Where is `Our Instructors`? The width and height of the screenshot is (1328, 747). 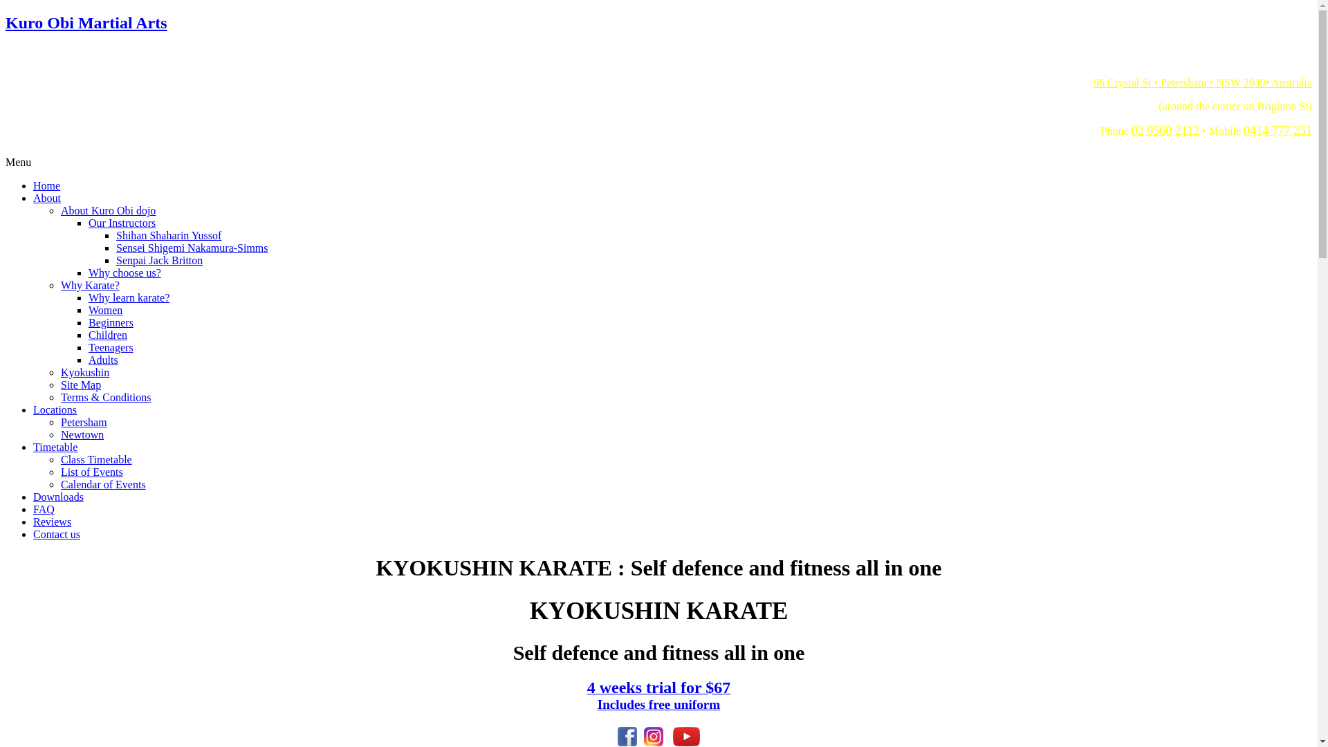 Our Instructors is located at coordinates (122, 223).